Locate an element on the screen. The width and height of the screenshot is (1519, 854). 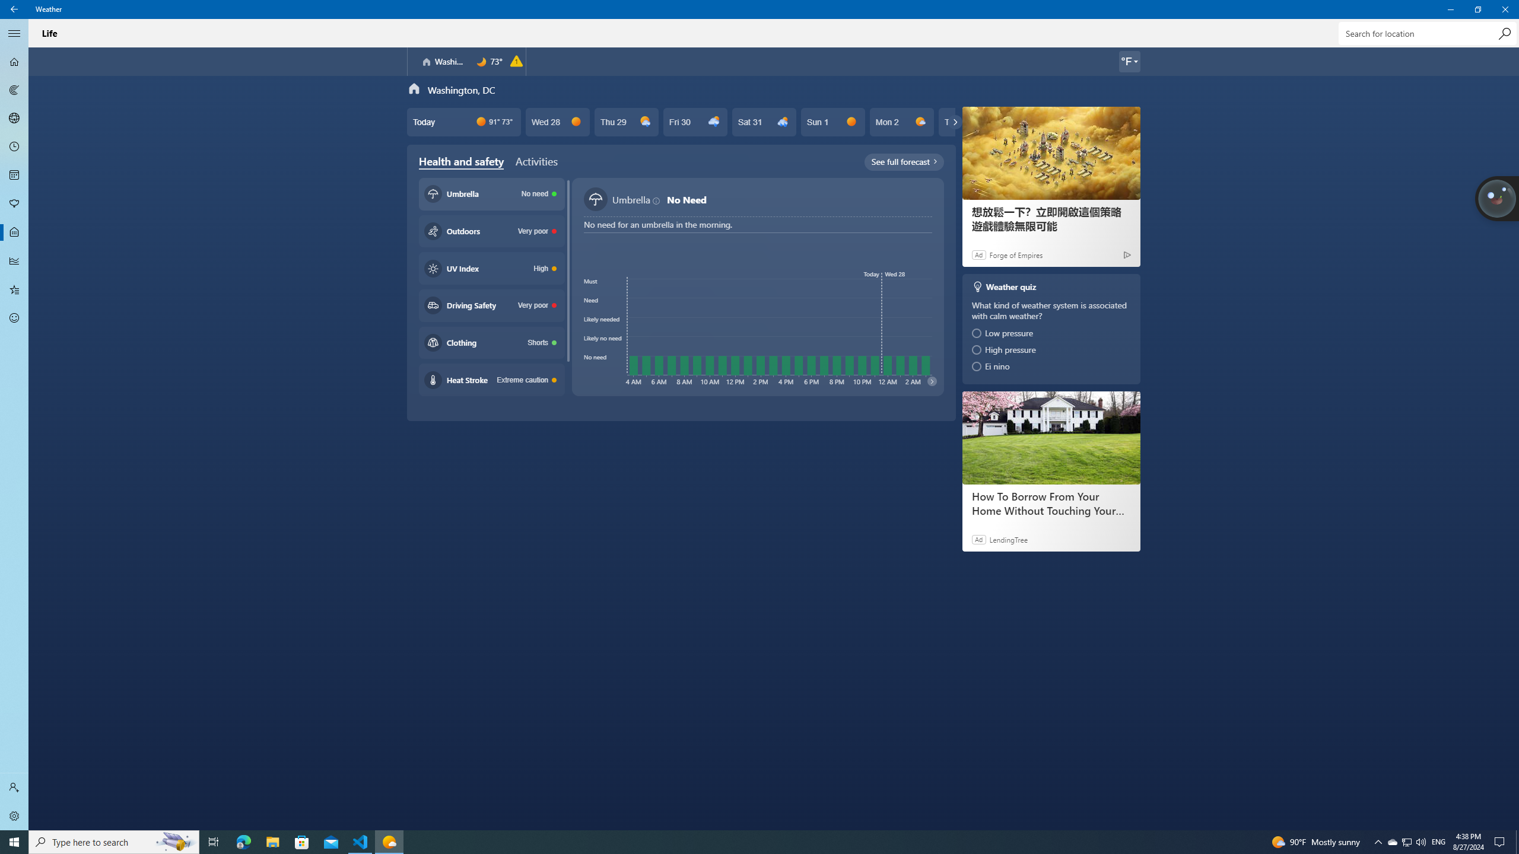
Historical Weather - Not Selected is located at coordinates (14, 261).